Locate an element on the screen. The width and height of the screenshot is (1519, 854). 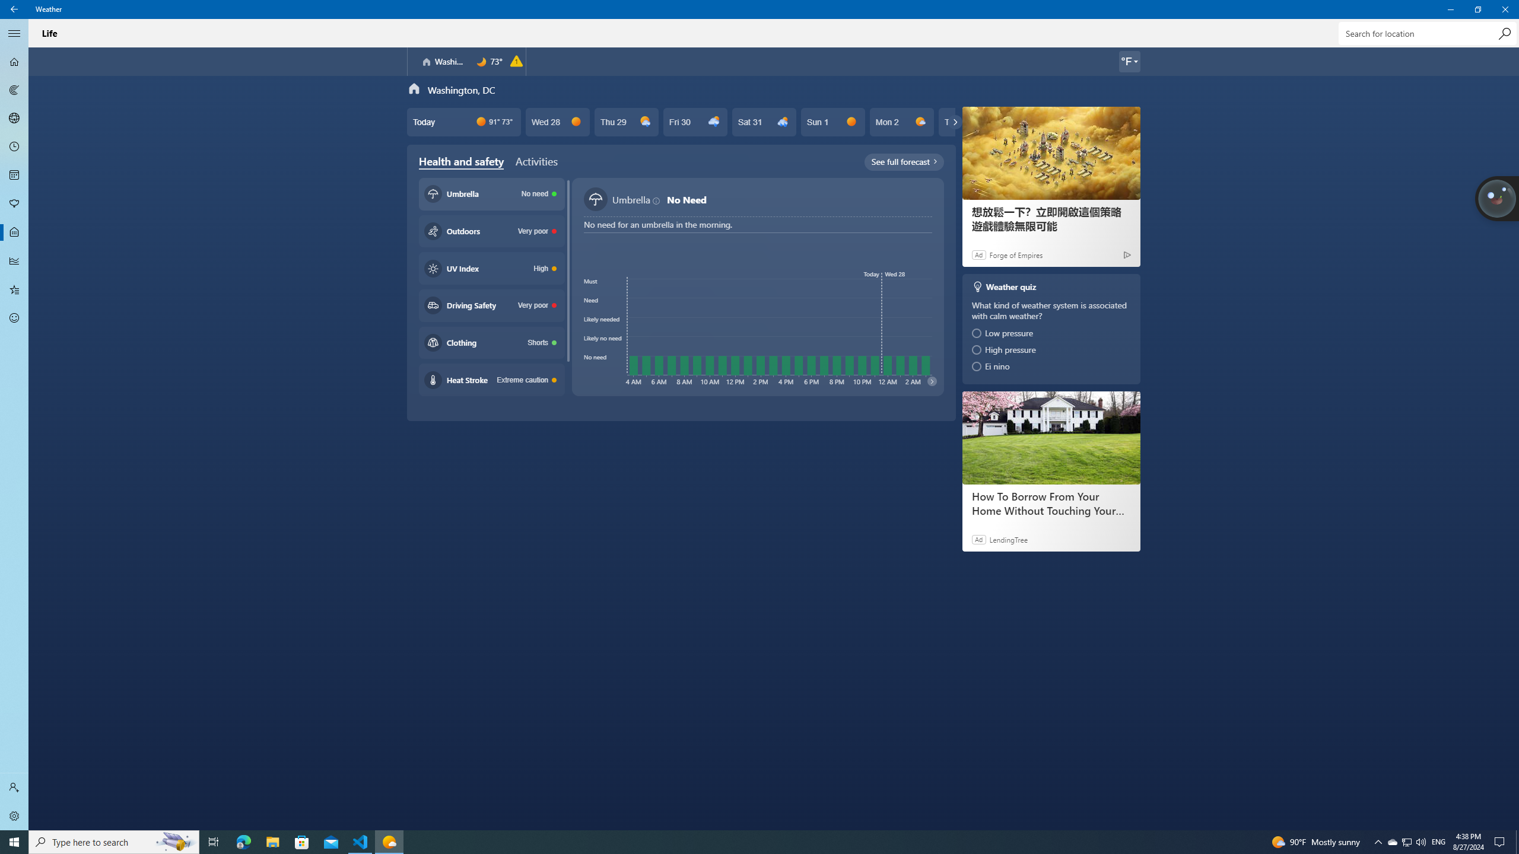
Historical Weather - Not Selected is located at coordinates (14, 261).